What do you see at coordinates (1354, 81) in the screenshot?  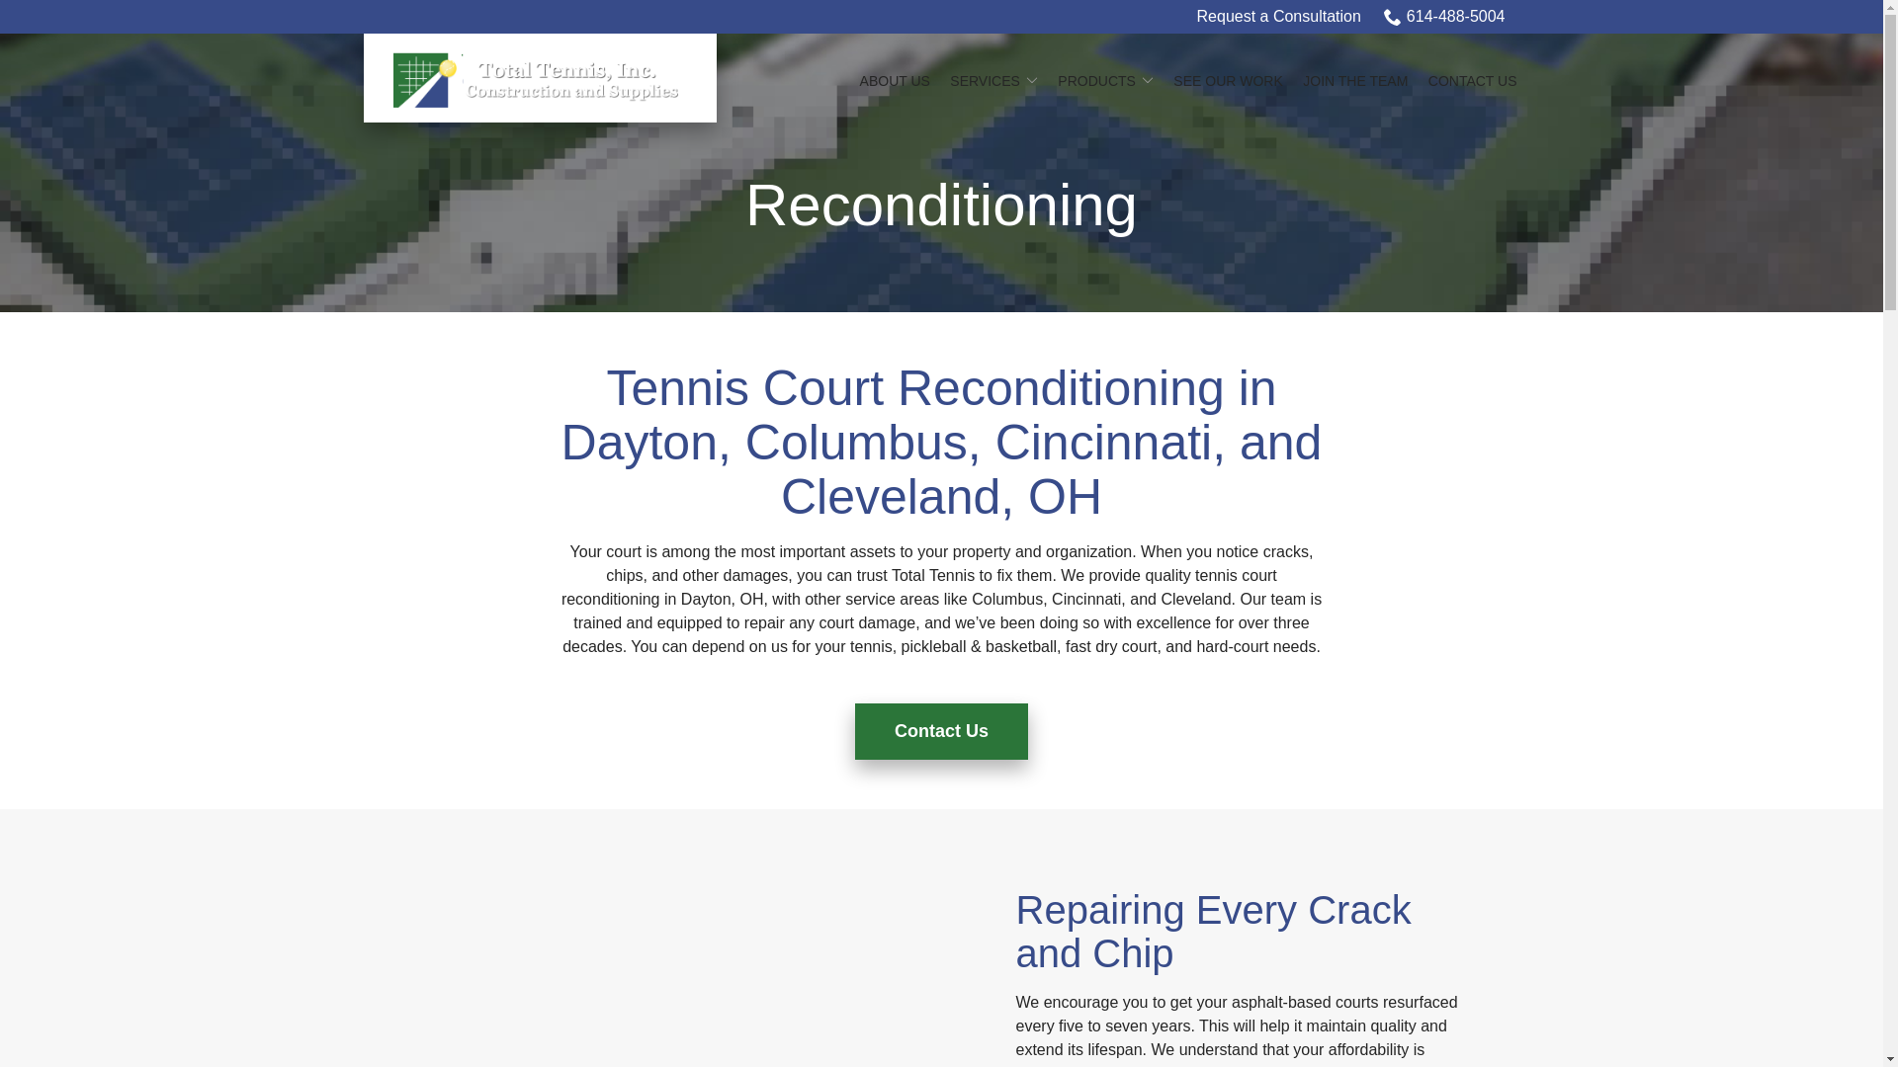 I see `JOIN THE TEAM` at bounding box center [1354, 81].